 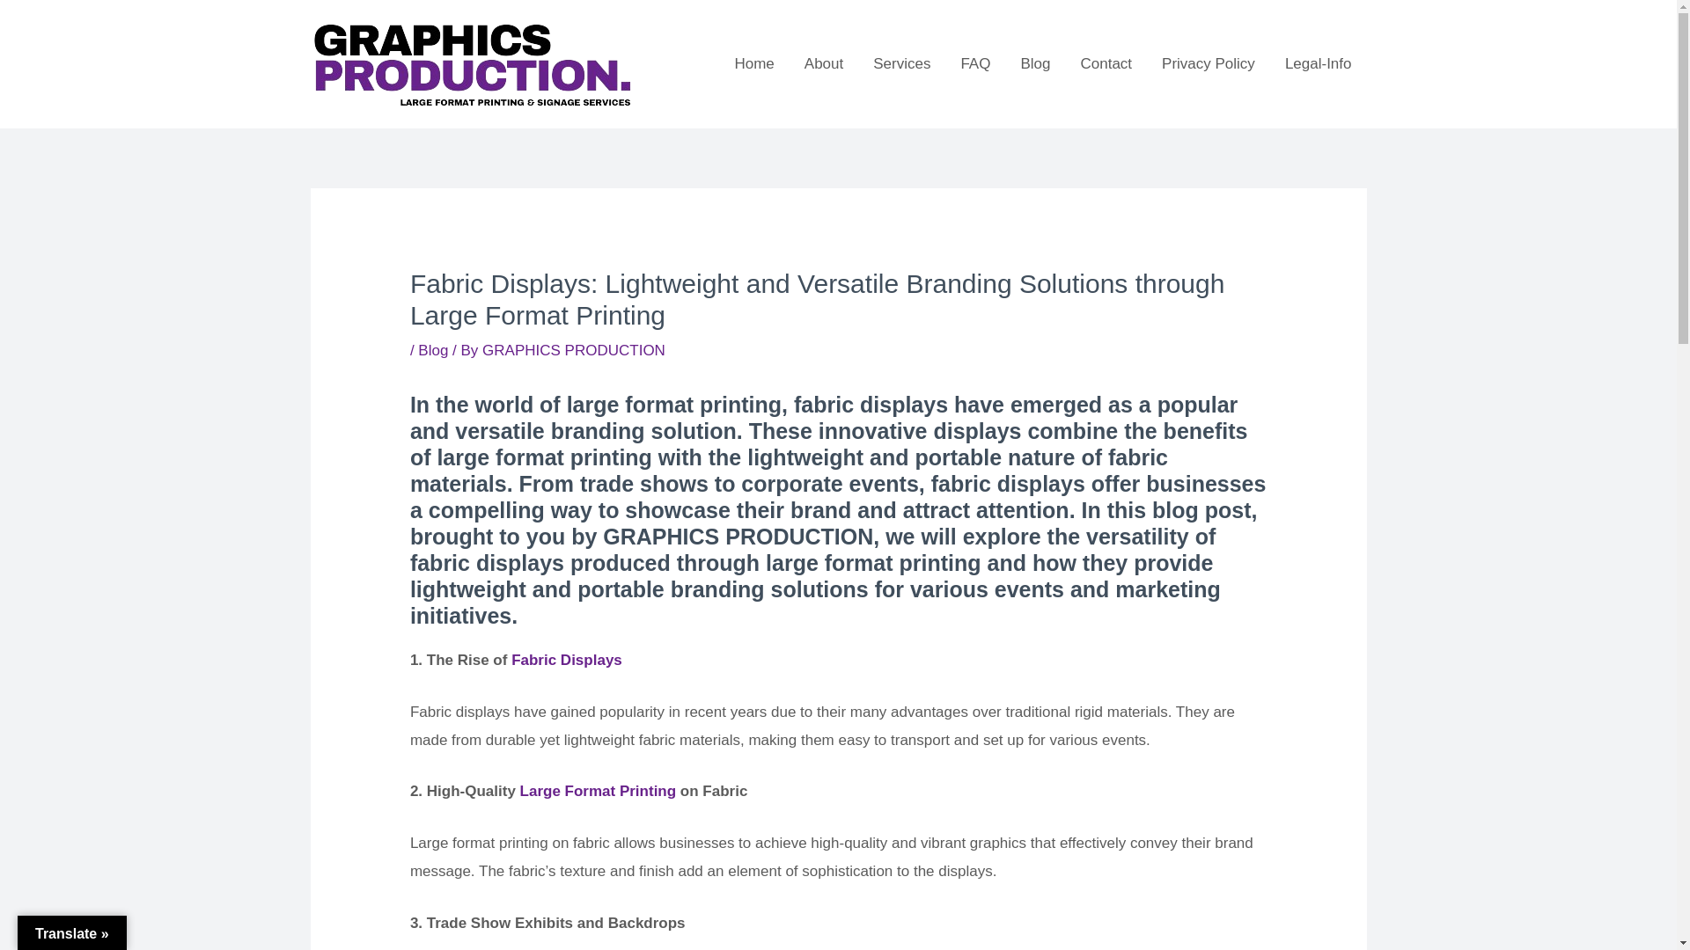 What do you see at coordinates (1319, 63) in the screenshot?
I see `Legal-Info` at bounding box center [1319, 63].